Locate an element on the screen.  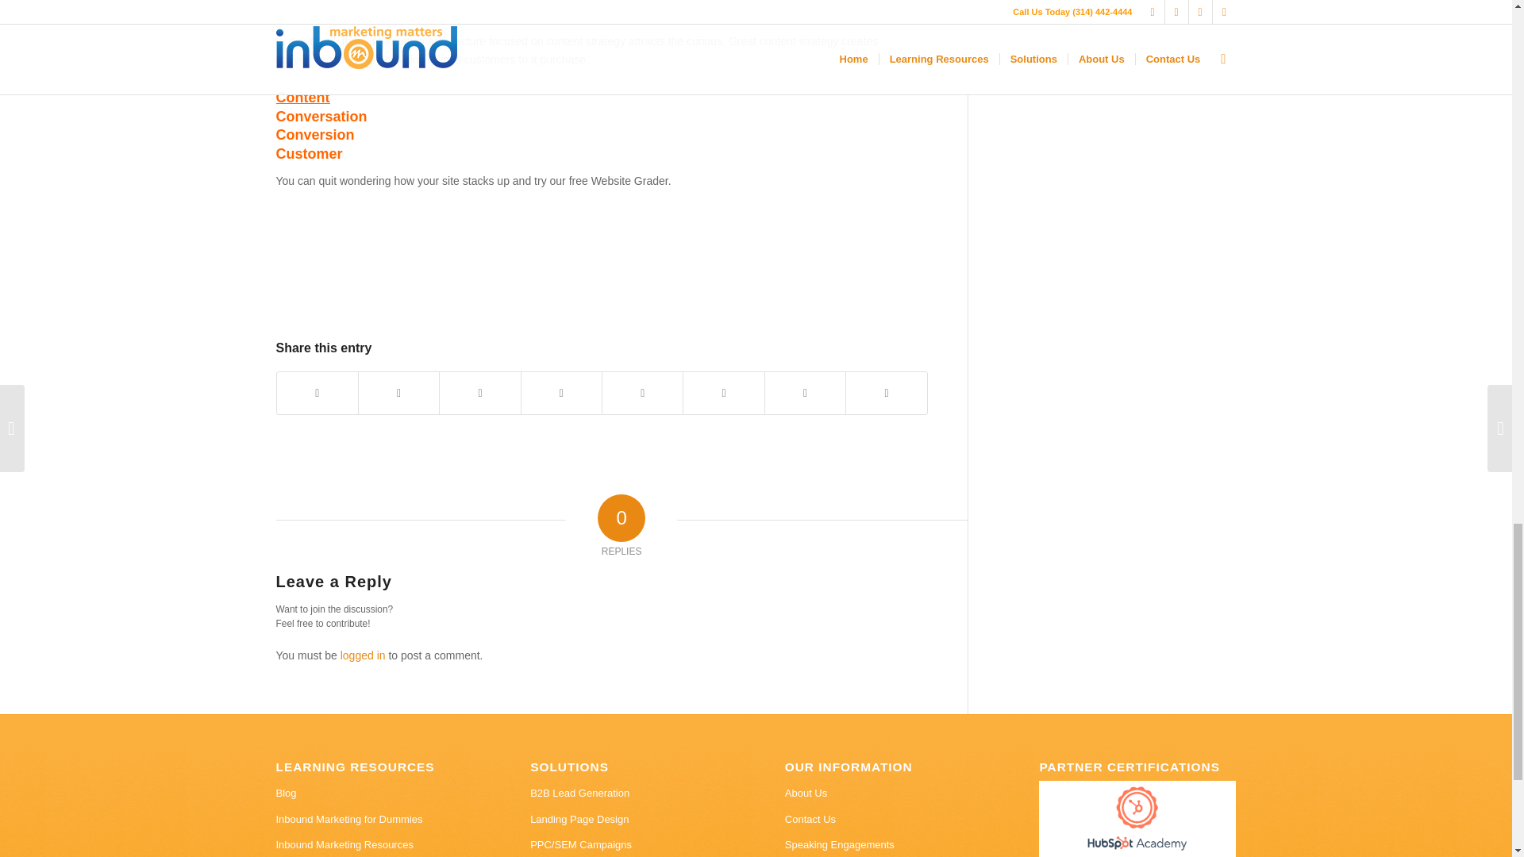
Content is located at coordinates (303, 97).